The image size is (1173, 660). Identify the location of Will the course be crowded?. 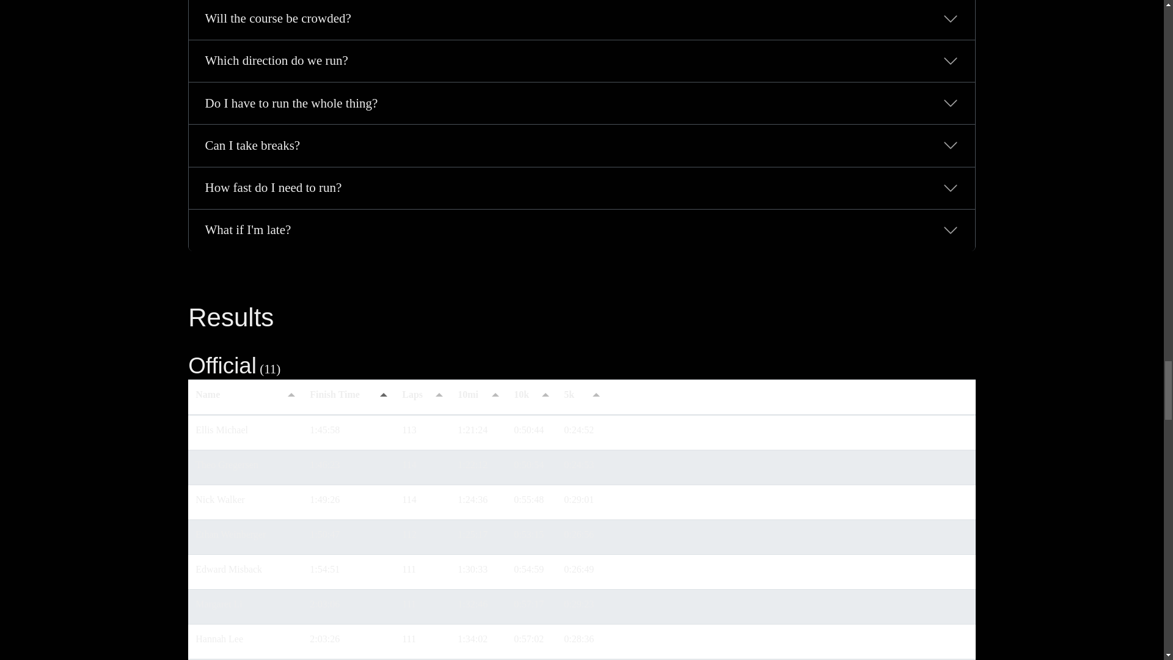
(582, 20).